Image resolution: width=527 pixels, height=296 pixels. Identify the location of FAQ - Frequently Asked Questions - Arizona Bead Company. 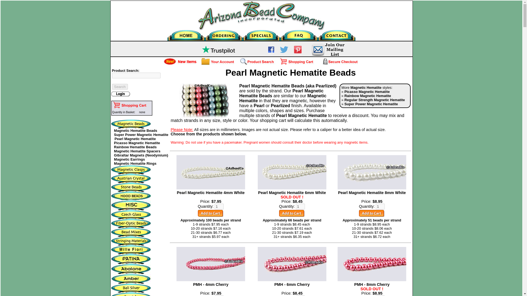
(299, 34).